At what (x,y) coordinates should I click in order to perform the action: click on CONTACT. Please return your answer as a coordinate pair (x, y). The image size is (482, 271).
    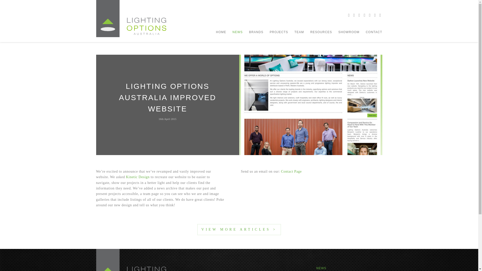
    Looking at the image, I should click on (374, 32).